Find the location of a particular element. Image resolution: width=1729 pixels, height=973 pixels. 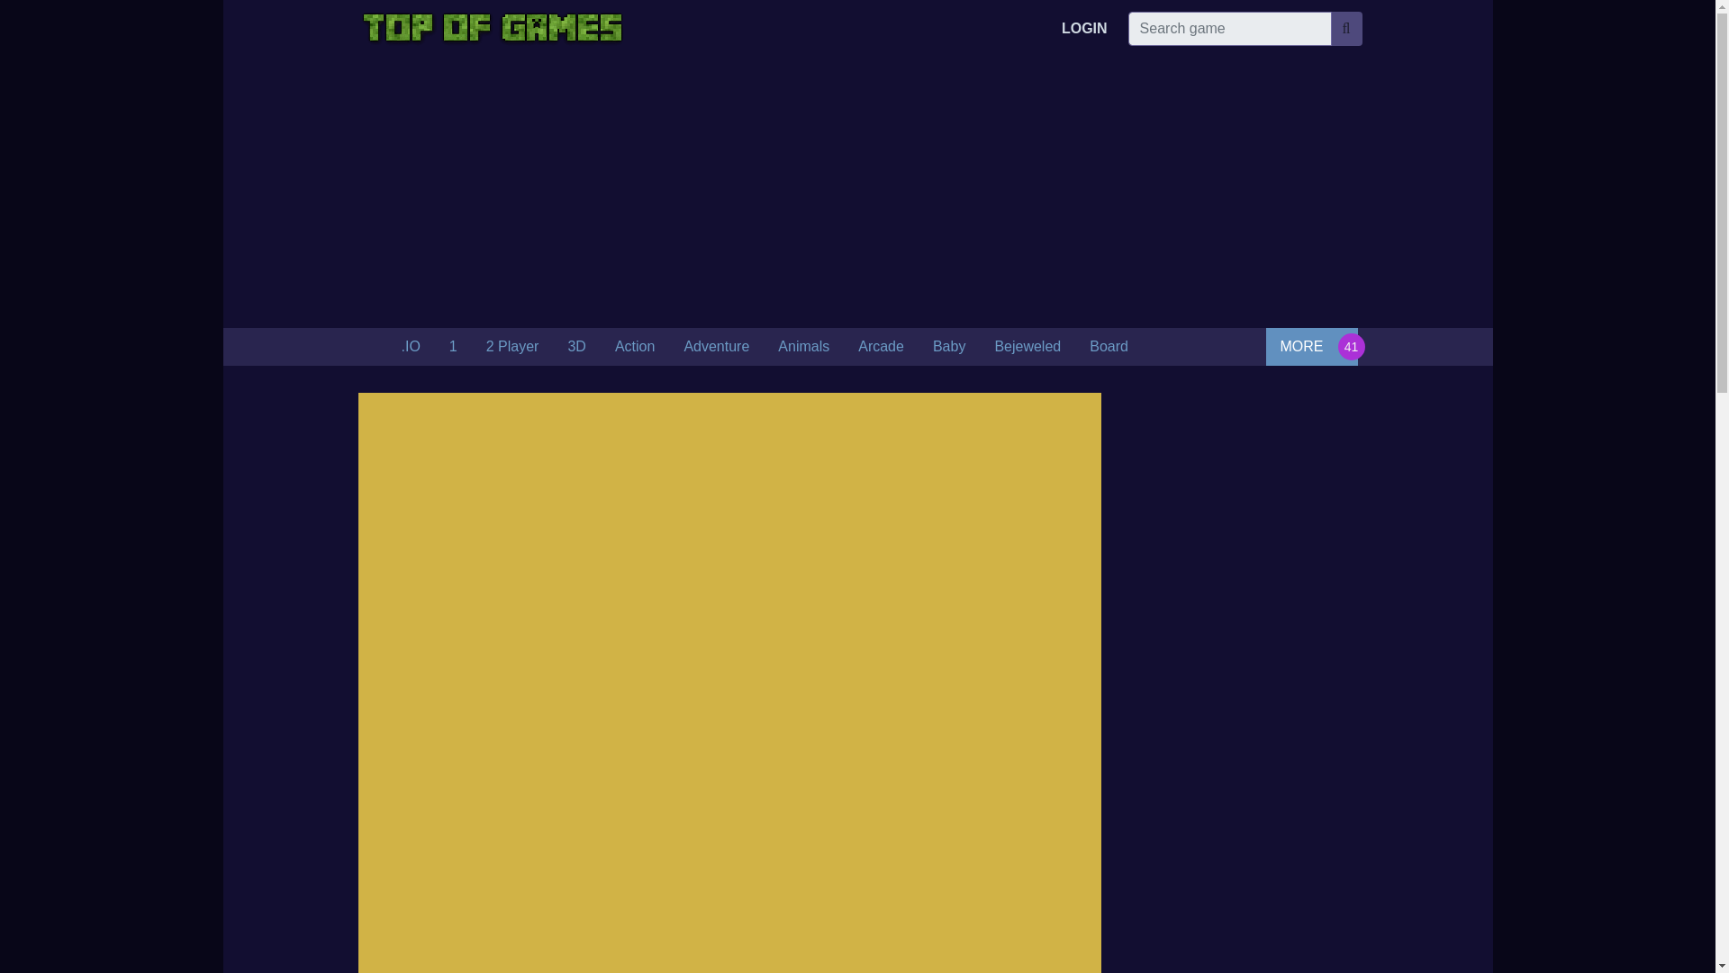

MORE is located at coordinates (1311, 346).